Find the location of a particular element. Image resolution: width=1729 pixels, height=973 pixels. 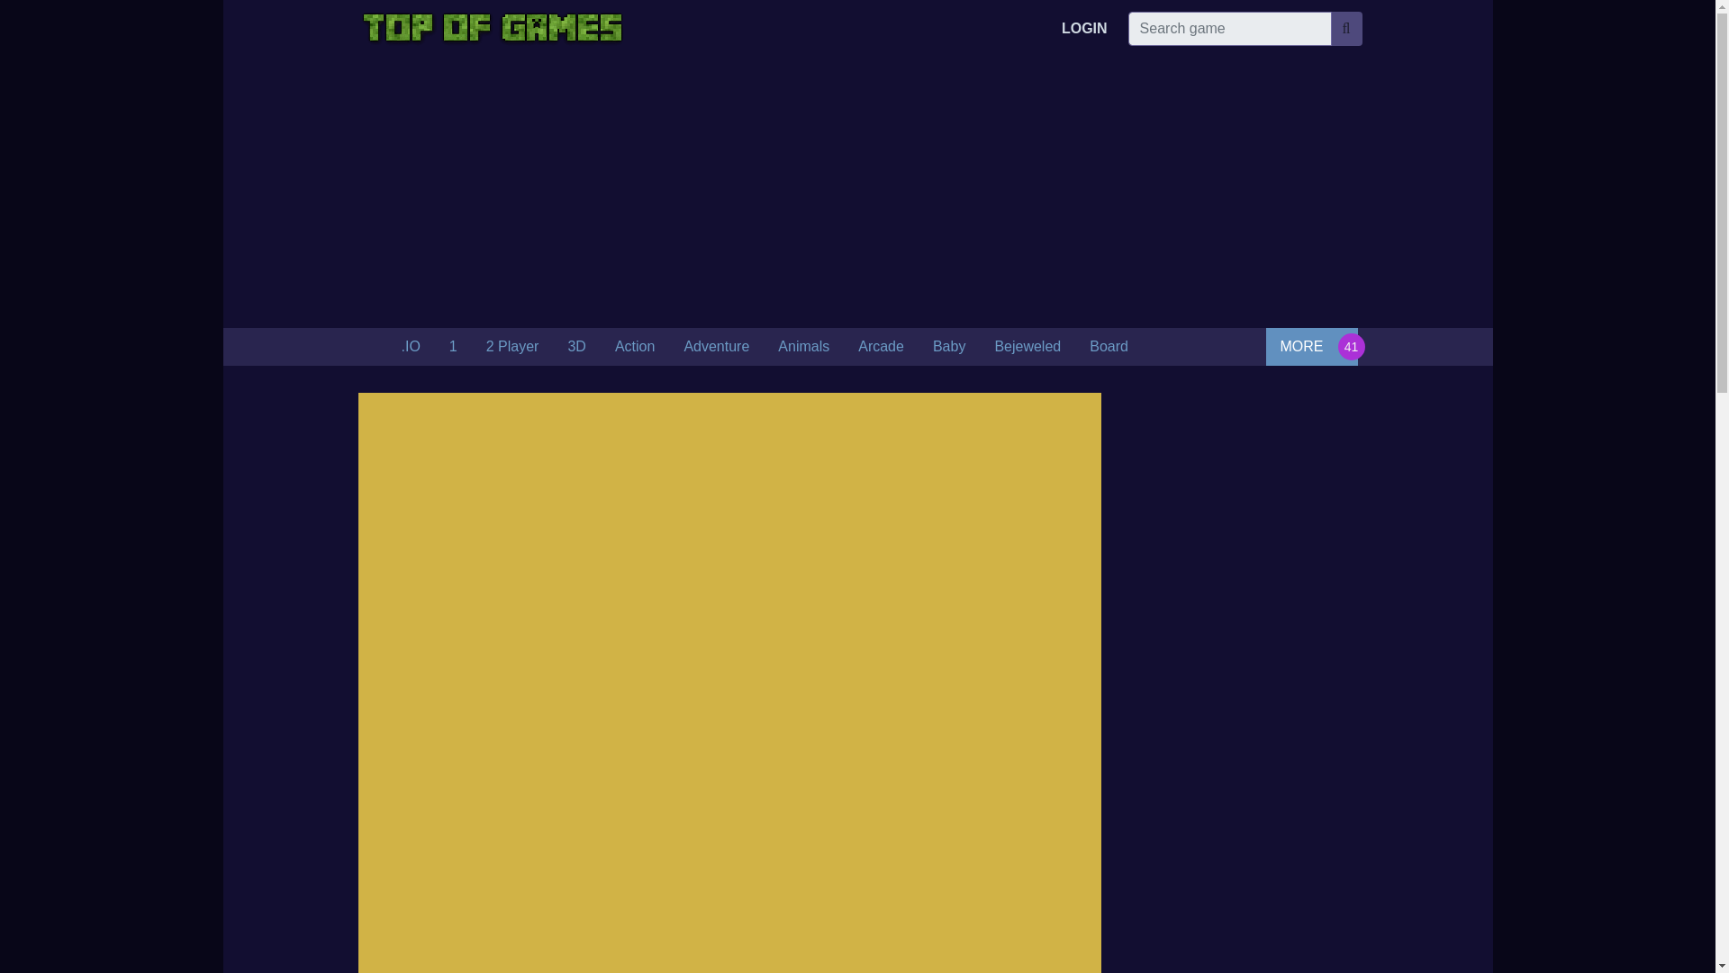

MORE is located at coordinates (1311, 346).